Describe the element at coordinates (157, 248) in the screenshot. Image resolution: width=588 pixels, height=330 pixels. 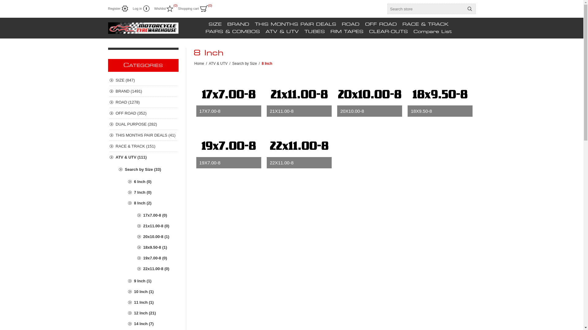
I see `18x9.50-8 (1)` at that location.